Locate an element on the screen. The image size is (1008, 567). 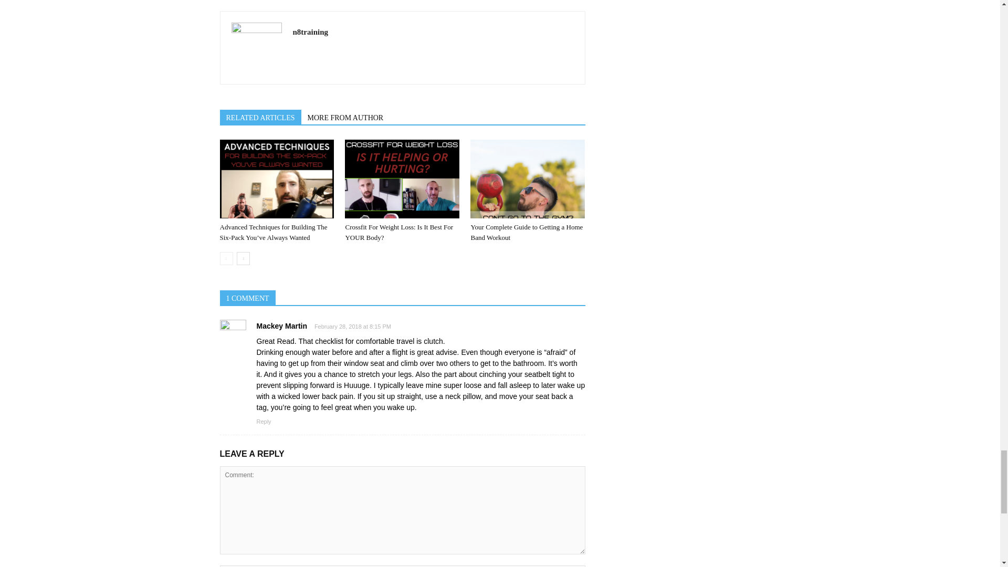
Your Complete Guide to Getting a Home Band Workout is located at coordinates (527, 178).